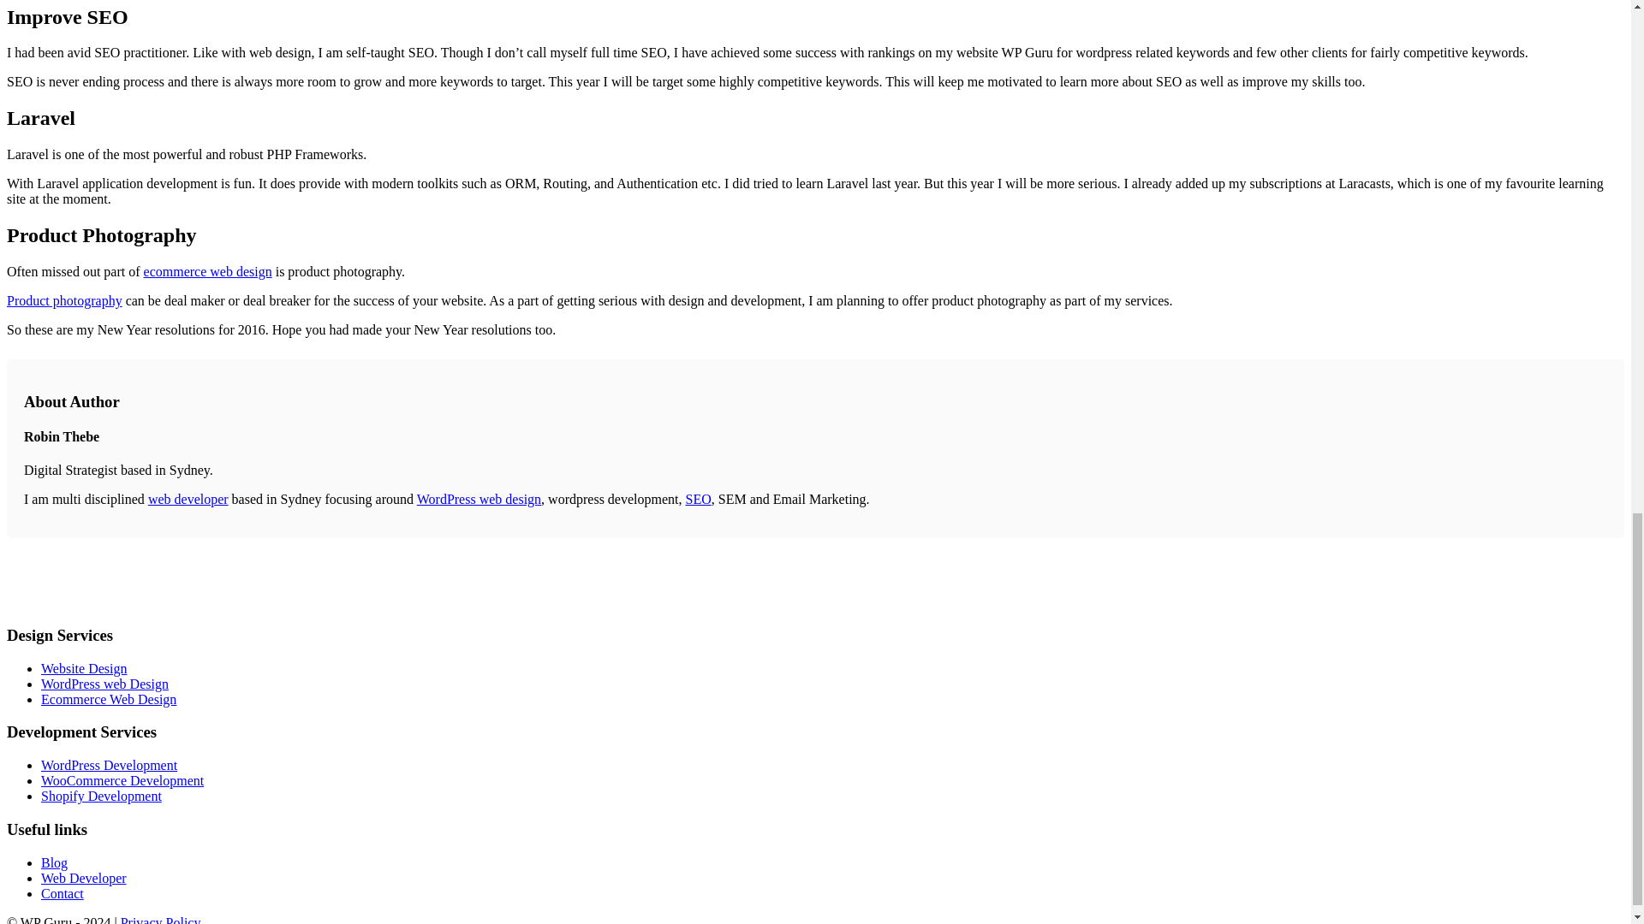 This screenshot has height=924, width=1644. I want to click on WordPress web Design, so click(104, 683).